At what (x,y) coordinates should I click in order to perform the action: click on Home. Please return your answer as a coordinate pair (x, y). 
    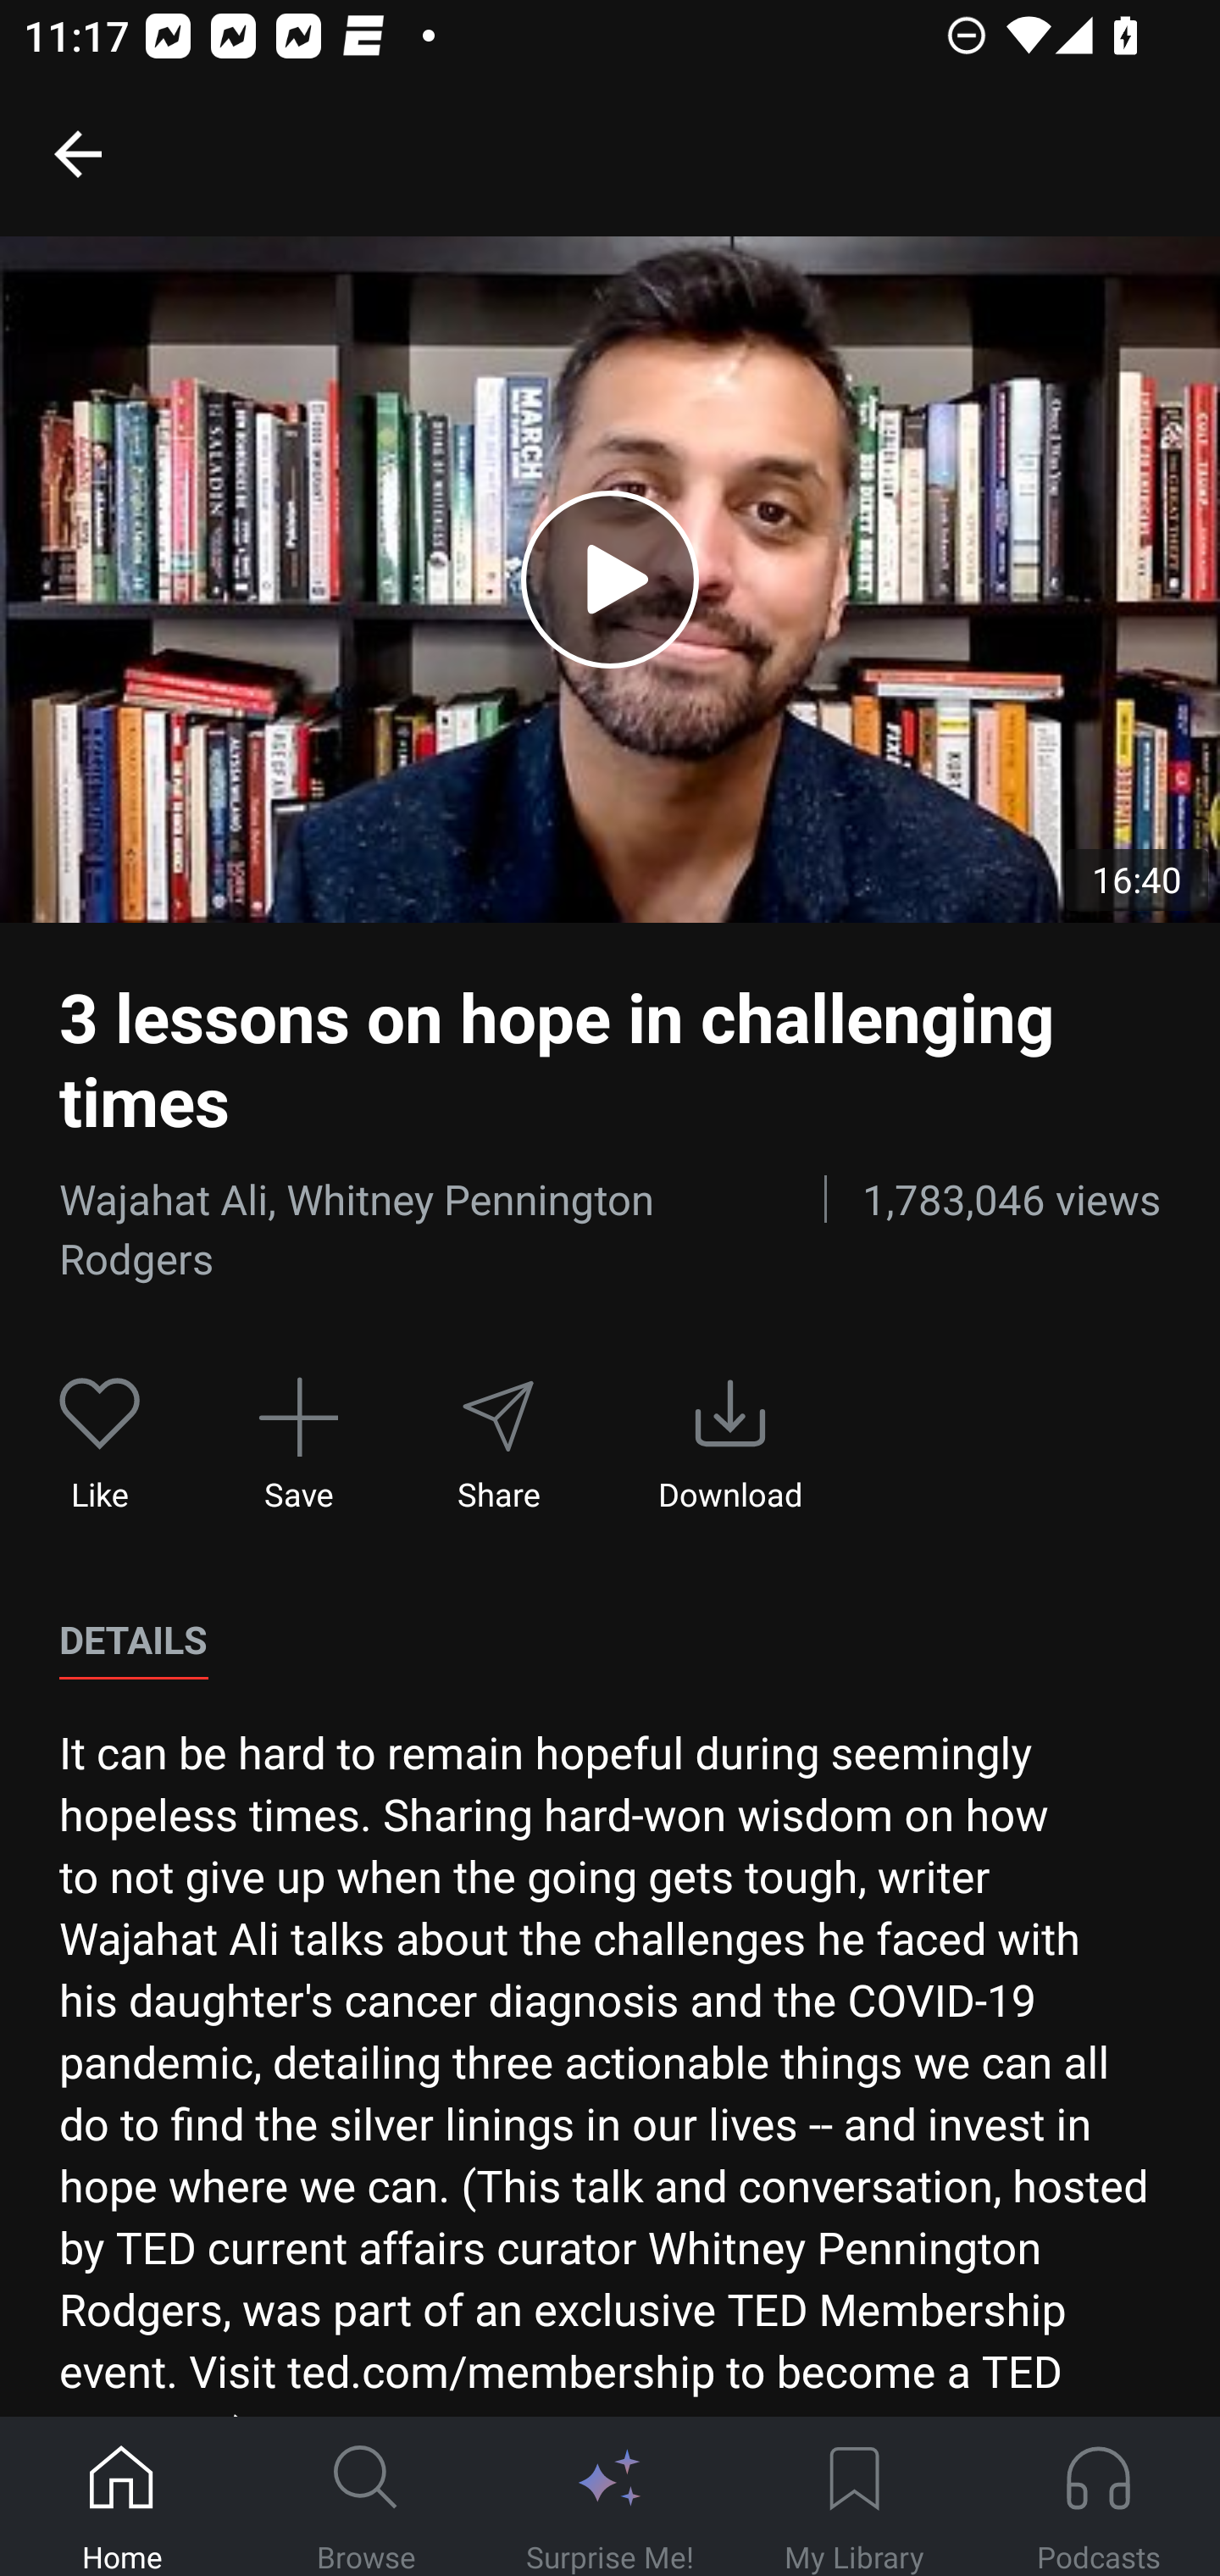
    Looking at the image, I should click on (122, 2497).